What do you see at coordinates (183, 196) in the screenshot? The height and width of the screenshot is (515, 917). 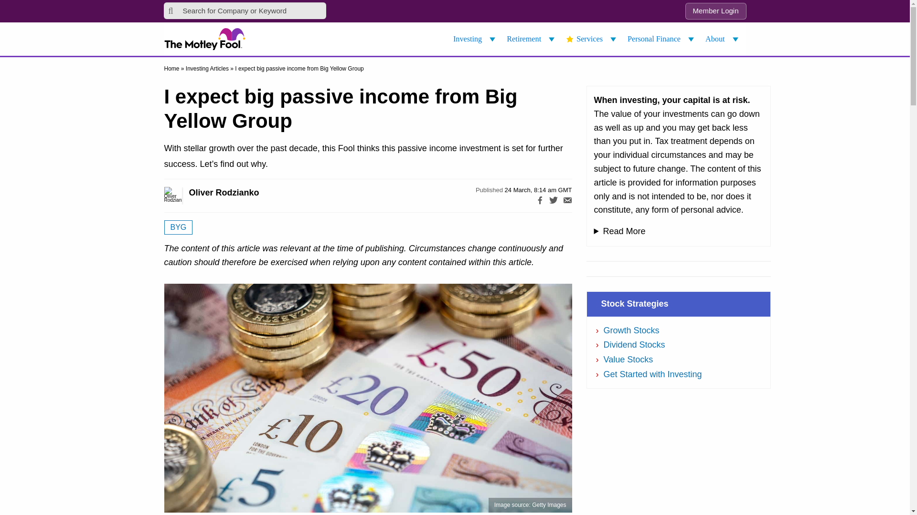 I see `Oliver Rodzianko` at bounding box center [183, 196].